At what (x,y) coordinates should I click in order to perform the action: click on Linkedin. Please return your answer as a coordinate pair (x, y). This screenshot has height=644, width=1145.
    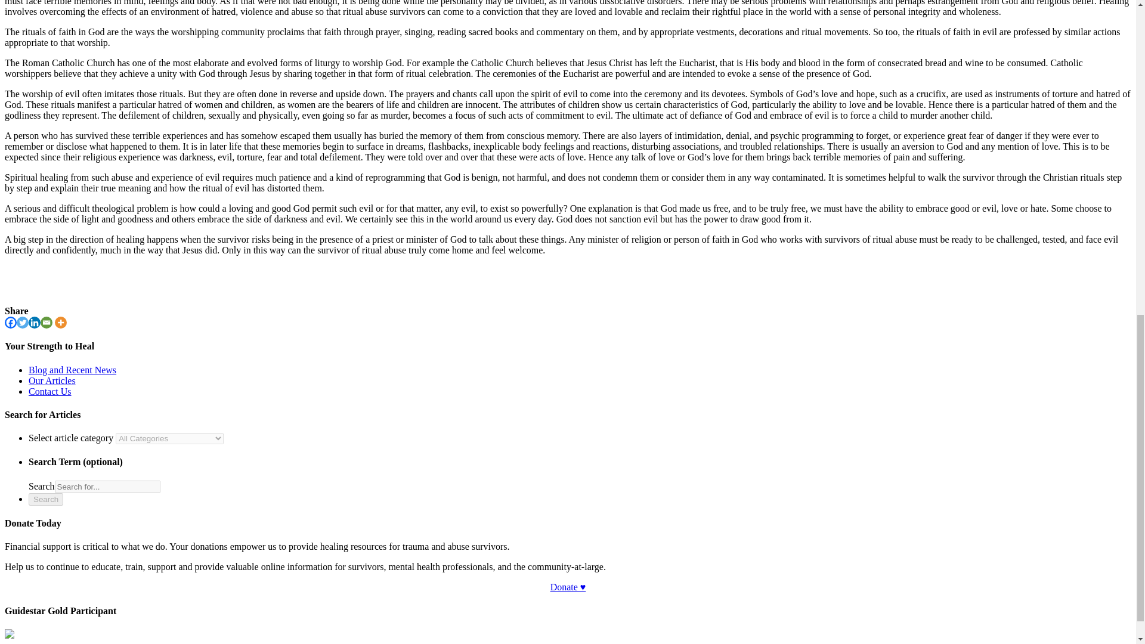
    Looking at the image, I should click on (35, 322).